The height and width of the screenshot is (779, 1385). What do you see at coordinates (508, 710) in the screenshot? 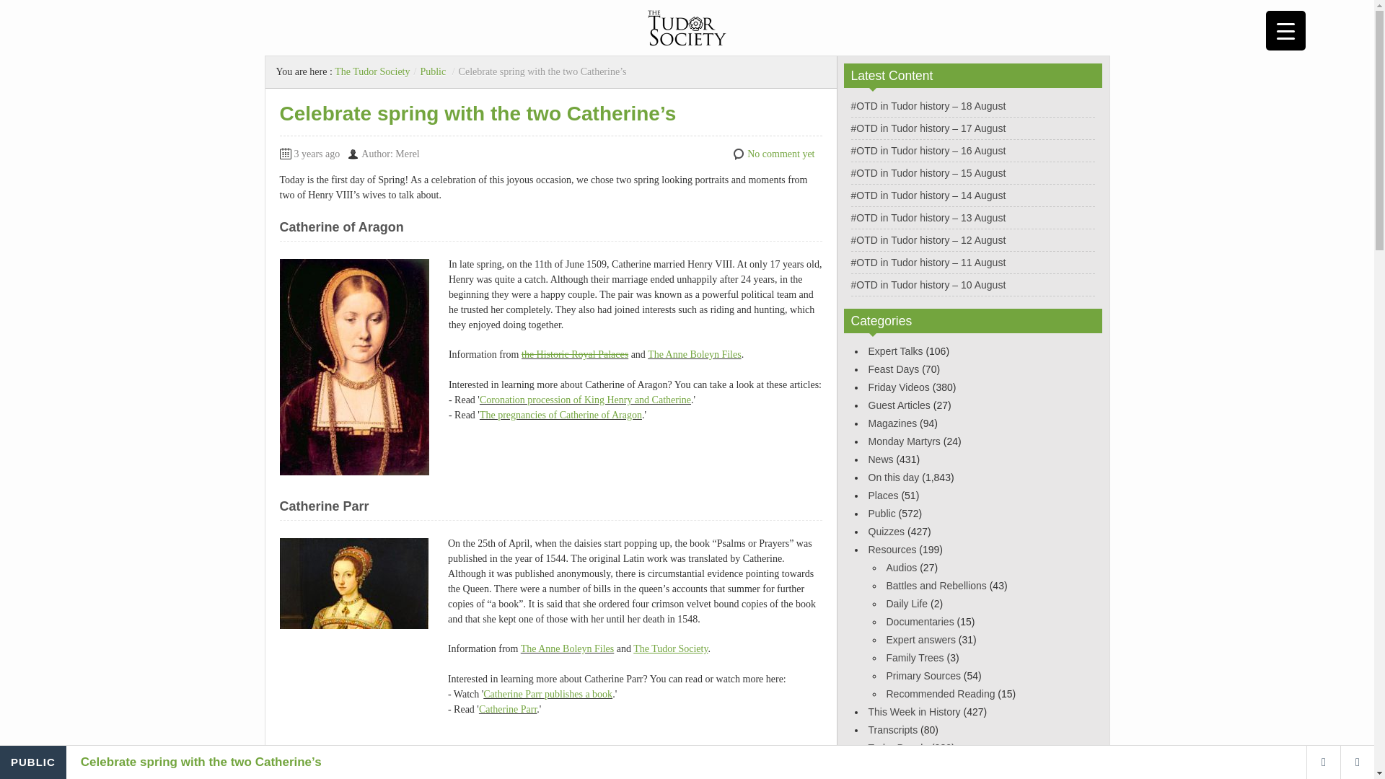
I see `Catherine Parr` at bounding box center [508, 710].